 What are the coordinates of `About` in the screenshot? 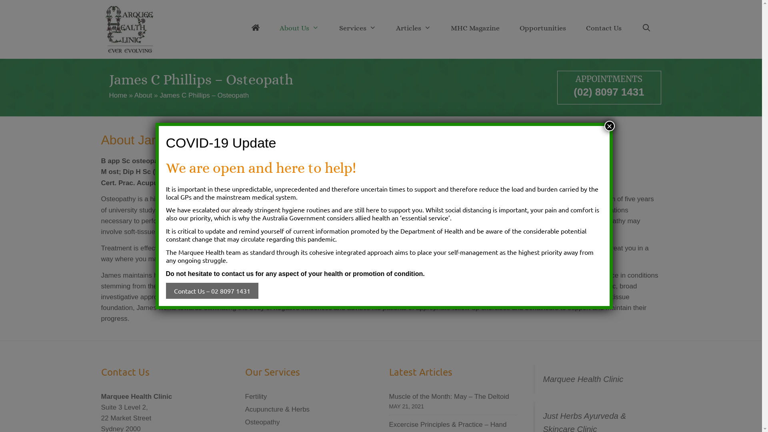 It's located at (143, 95).